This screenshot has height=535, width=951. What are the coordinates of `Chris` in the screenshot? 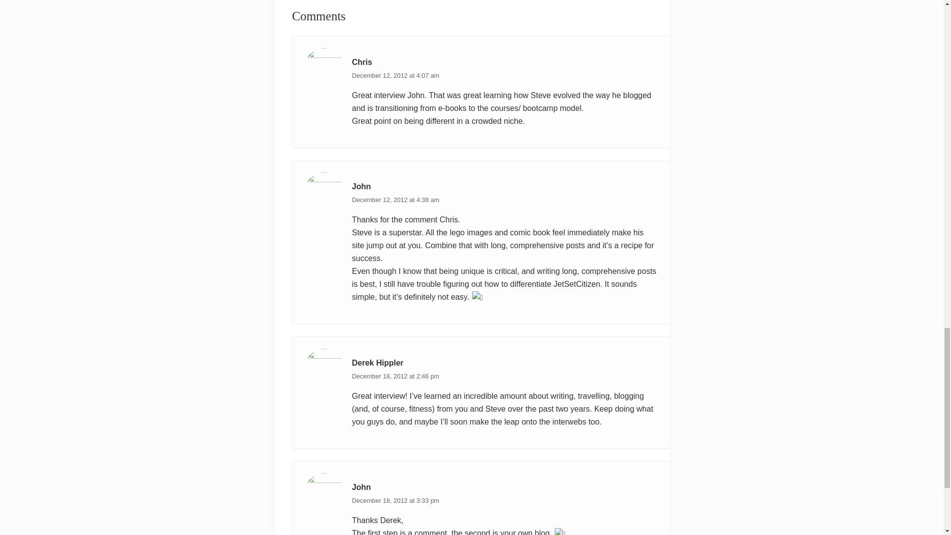 It's located at (362, 61).